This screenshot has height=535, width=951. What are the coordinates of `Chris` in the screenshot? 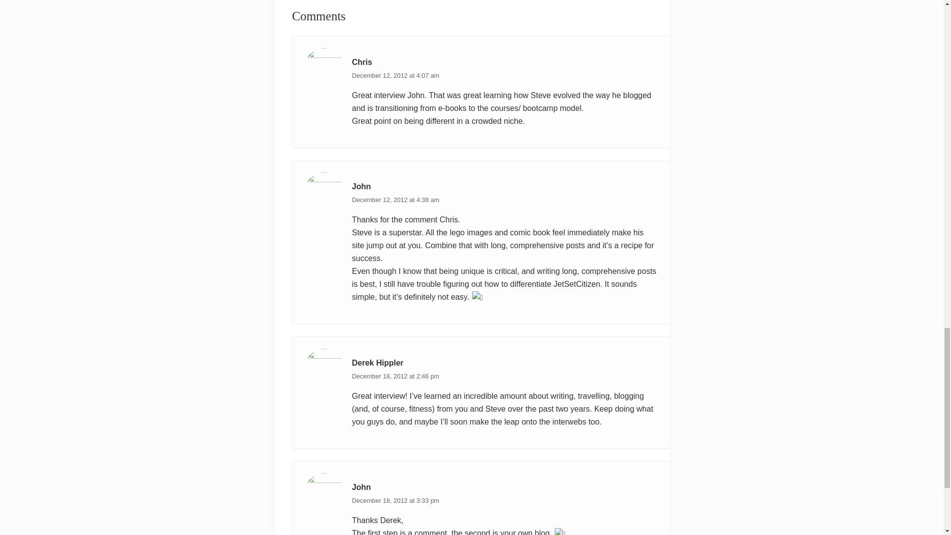 It's located at (362, 61).